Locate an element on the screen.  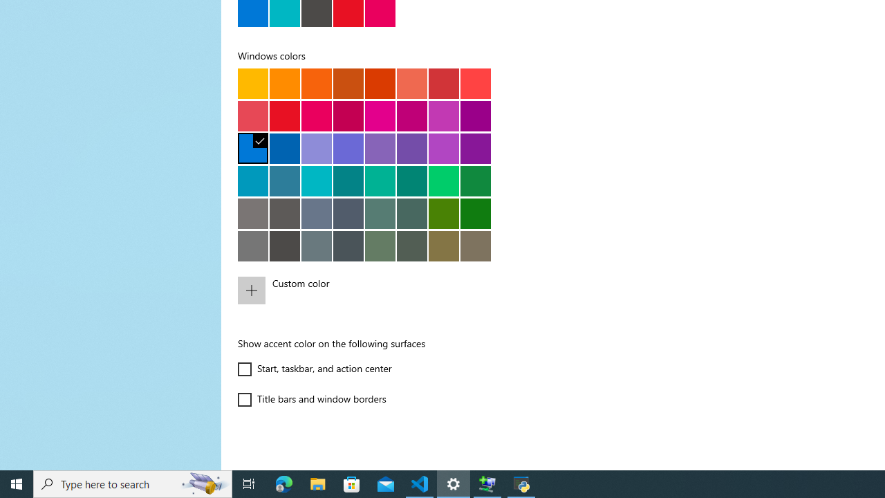
Purple shadow dark is located at coordinates (348, 148).